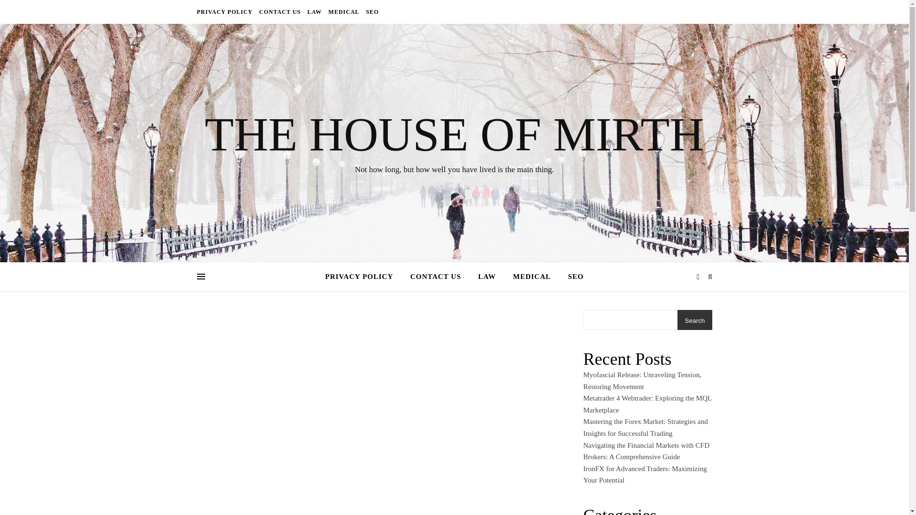 The image size is (916, 515). Describe the element at coordinates (225, 11) in the screenshot. I see `PRIVACY POLICY` at that location.